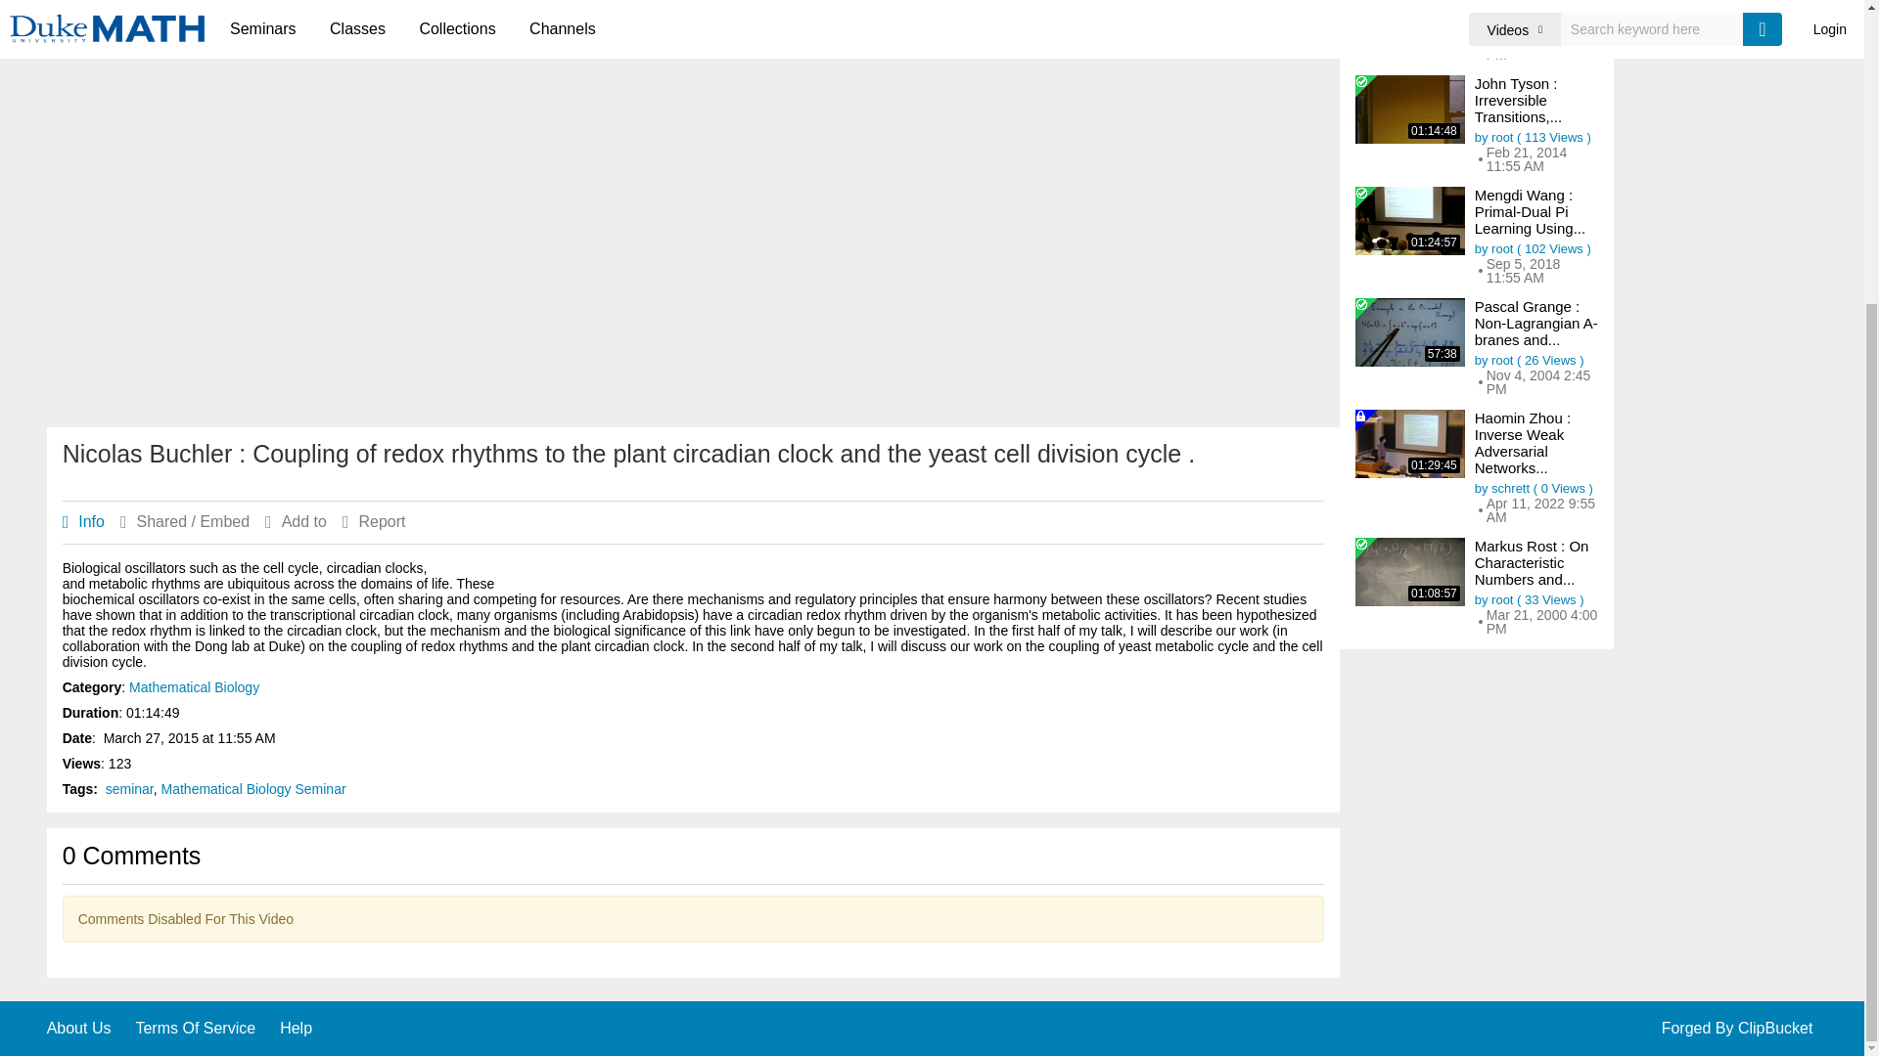 The height and width of the screenshot is (1056, 1879). What do you see at coordinates (129, 789) in the screenshot?
I see `seminar` at bounding box center [129, 789].